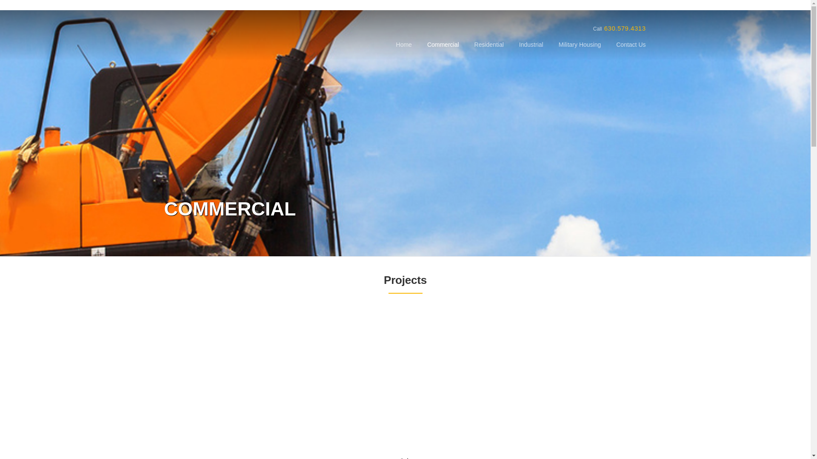 The height and width of the screenshot is (459, 817). What do you see at coordinates (531, 51) in the screenshot?
I see `Industrial` at bounding box center [531, 51].